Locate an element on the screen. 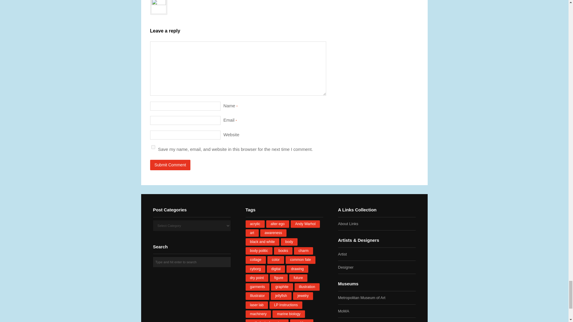  Type and hit enter to search is located at coordinates (192, 262).